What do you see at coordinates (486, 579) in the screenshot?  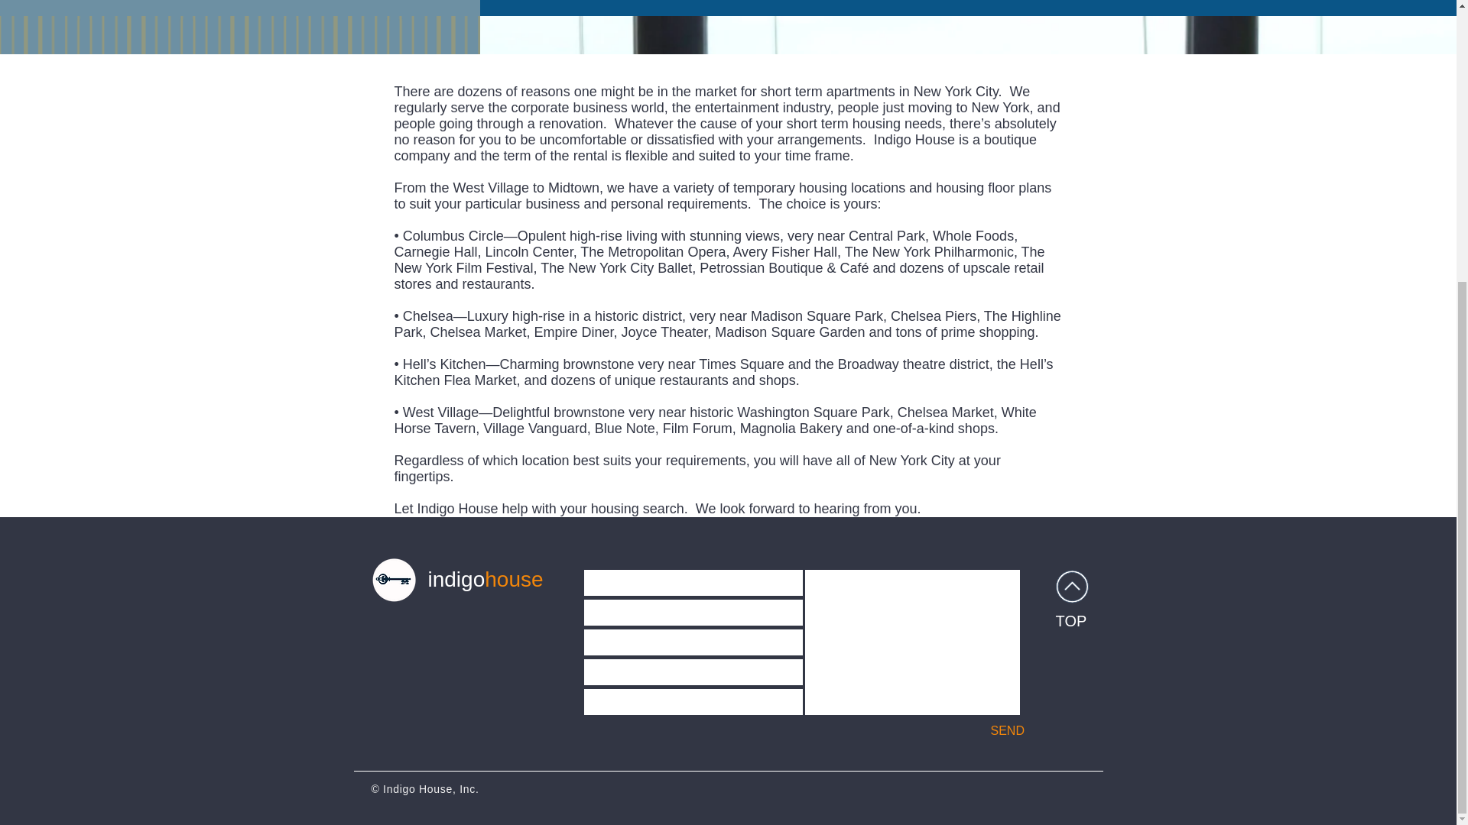 I see `indigohouse` at bounding box center [486, 579].